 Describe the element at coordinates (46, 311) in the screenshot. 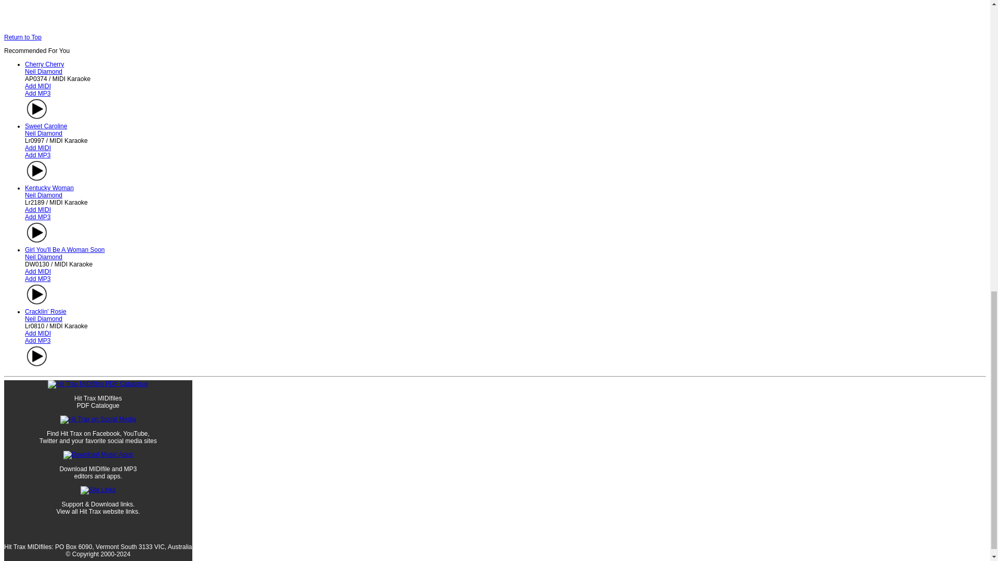

I see `Cracklin' Rosie` at that location.